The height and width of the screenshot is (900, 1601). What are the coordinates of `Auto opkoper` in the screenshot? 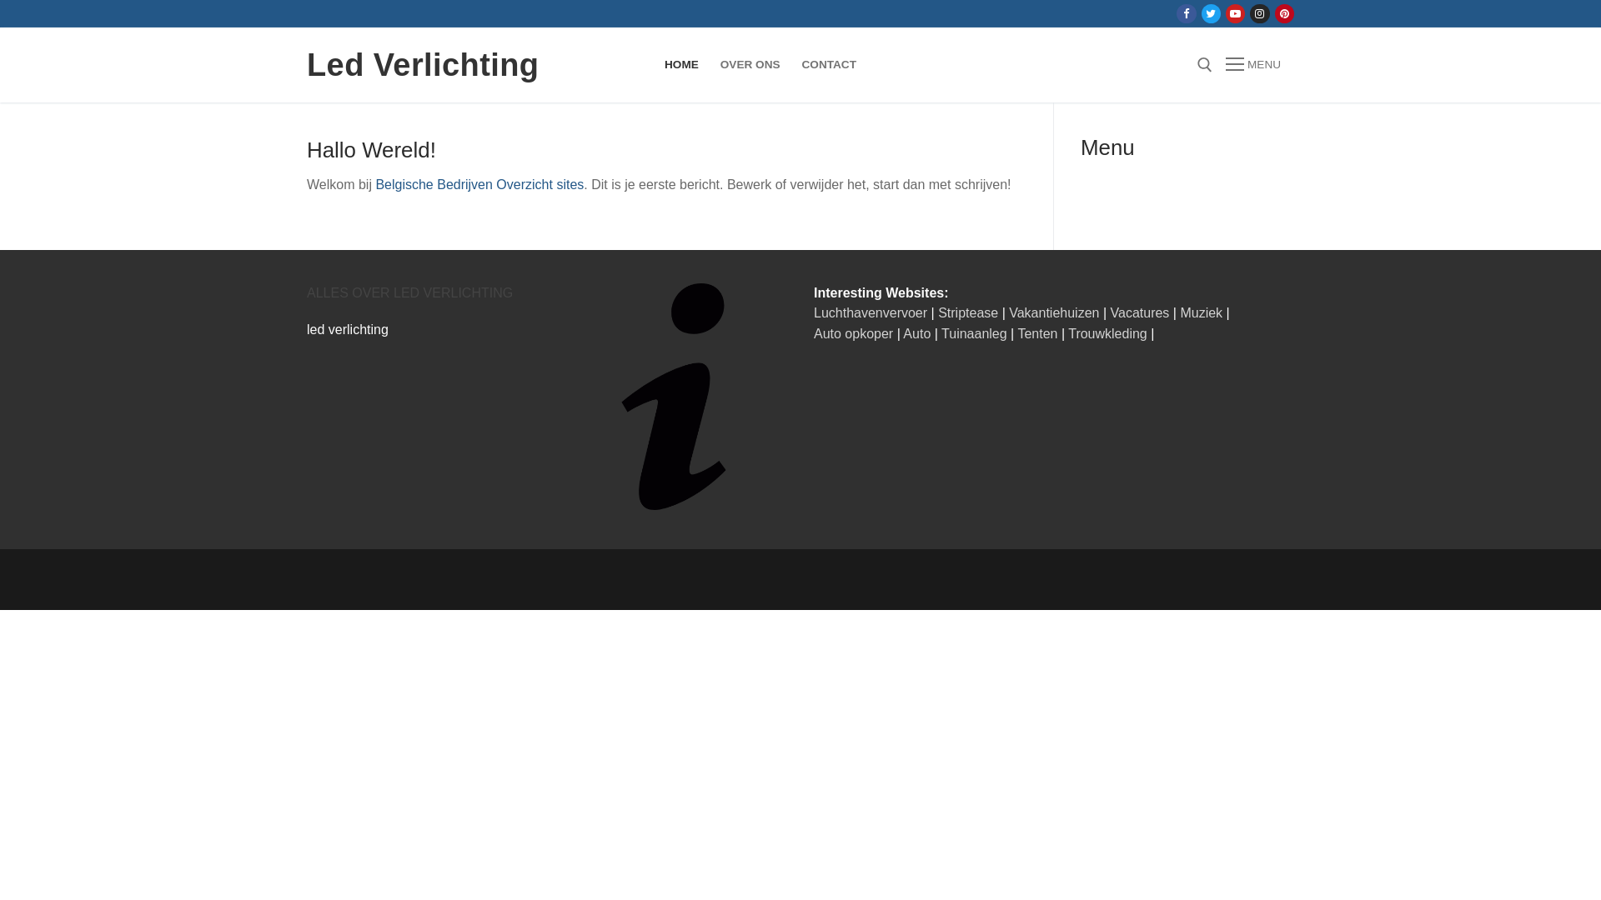 It's located at (854, 333).